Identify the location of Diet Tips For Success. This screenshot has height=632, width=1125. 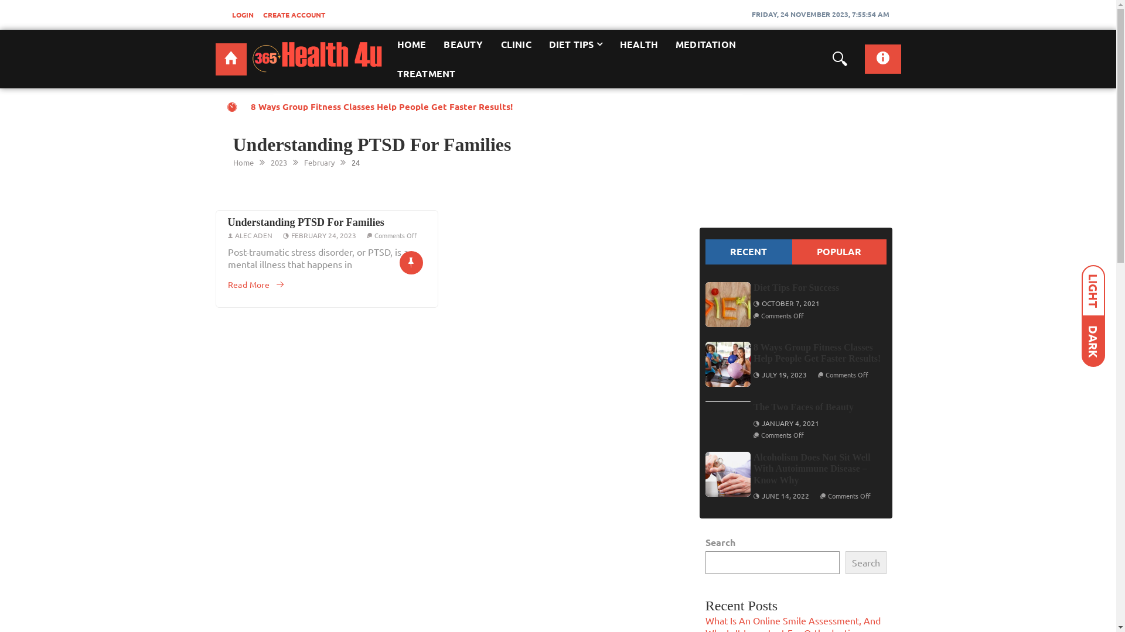
(728, 304).